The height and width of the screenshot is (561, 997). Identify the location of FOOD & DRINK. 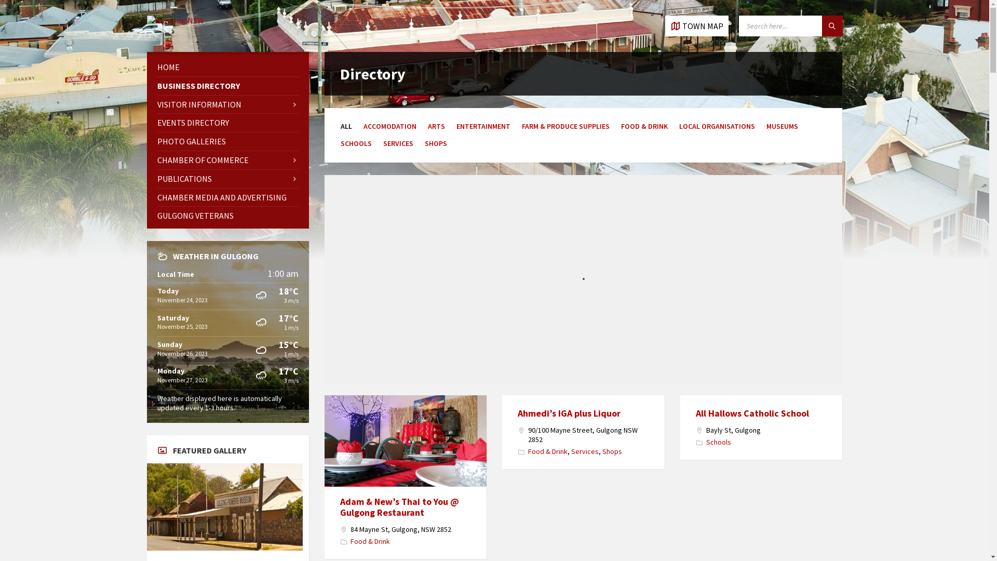
(644, 126).